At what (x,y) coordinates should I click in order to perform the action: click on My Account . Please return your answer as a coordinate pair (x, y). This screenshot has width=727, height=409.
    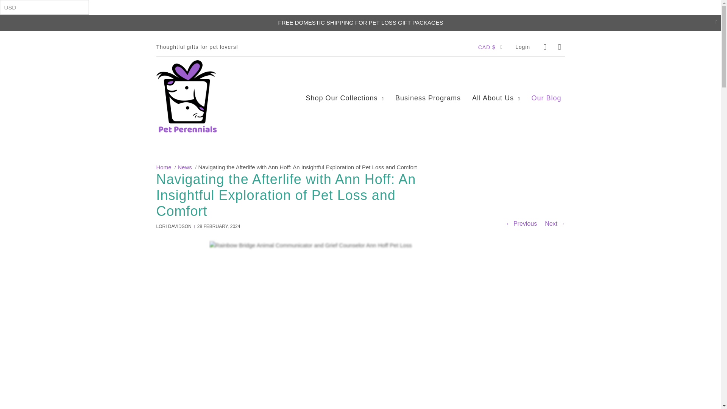
    Looking at the image, I should click on (523, 47).